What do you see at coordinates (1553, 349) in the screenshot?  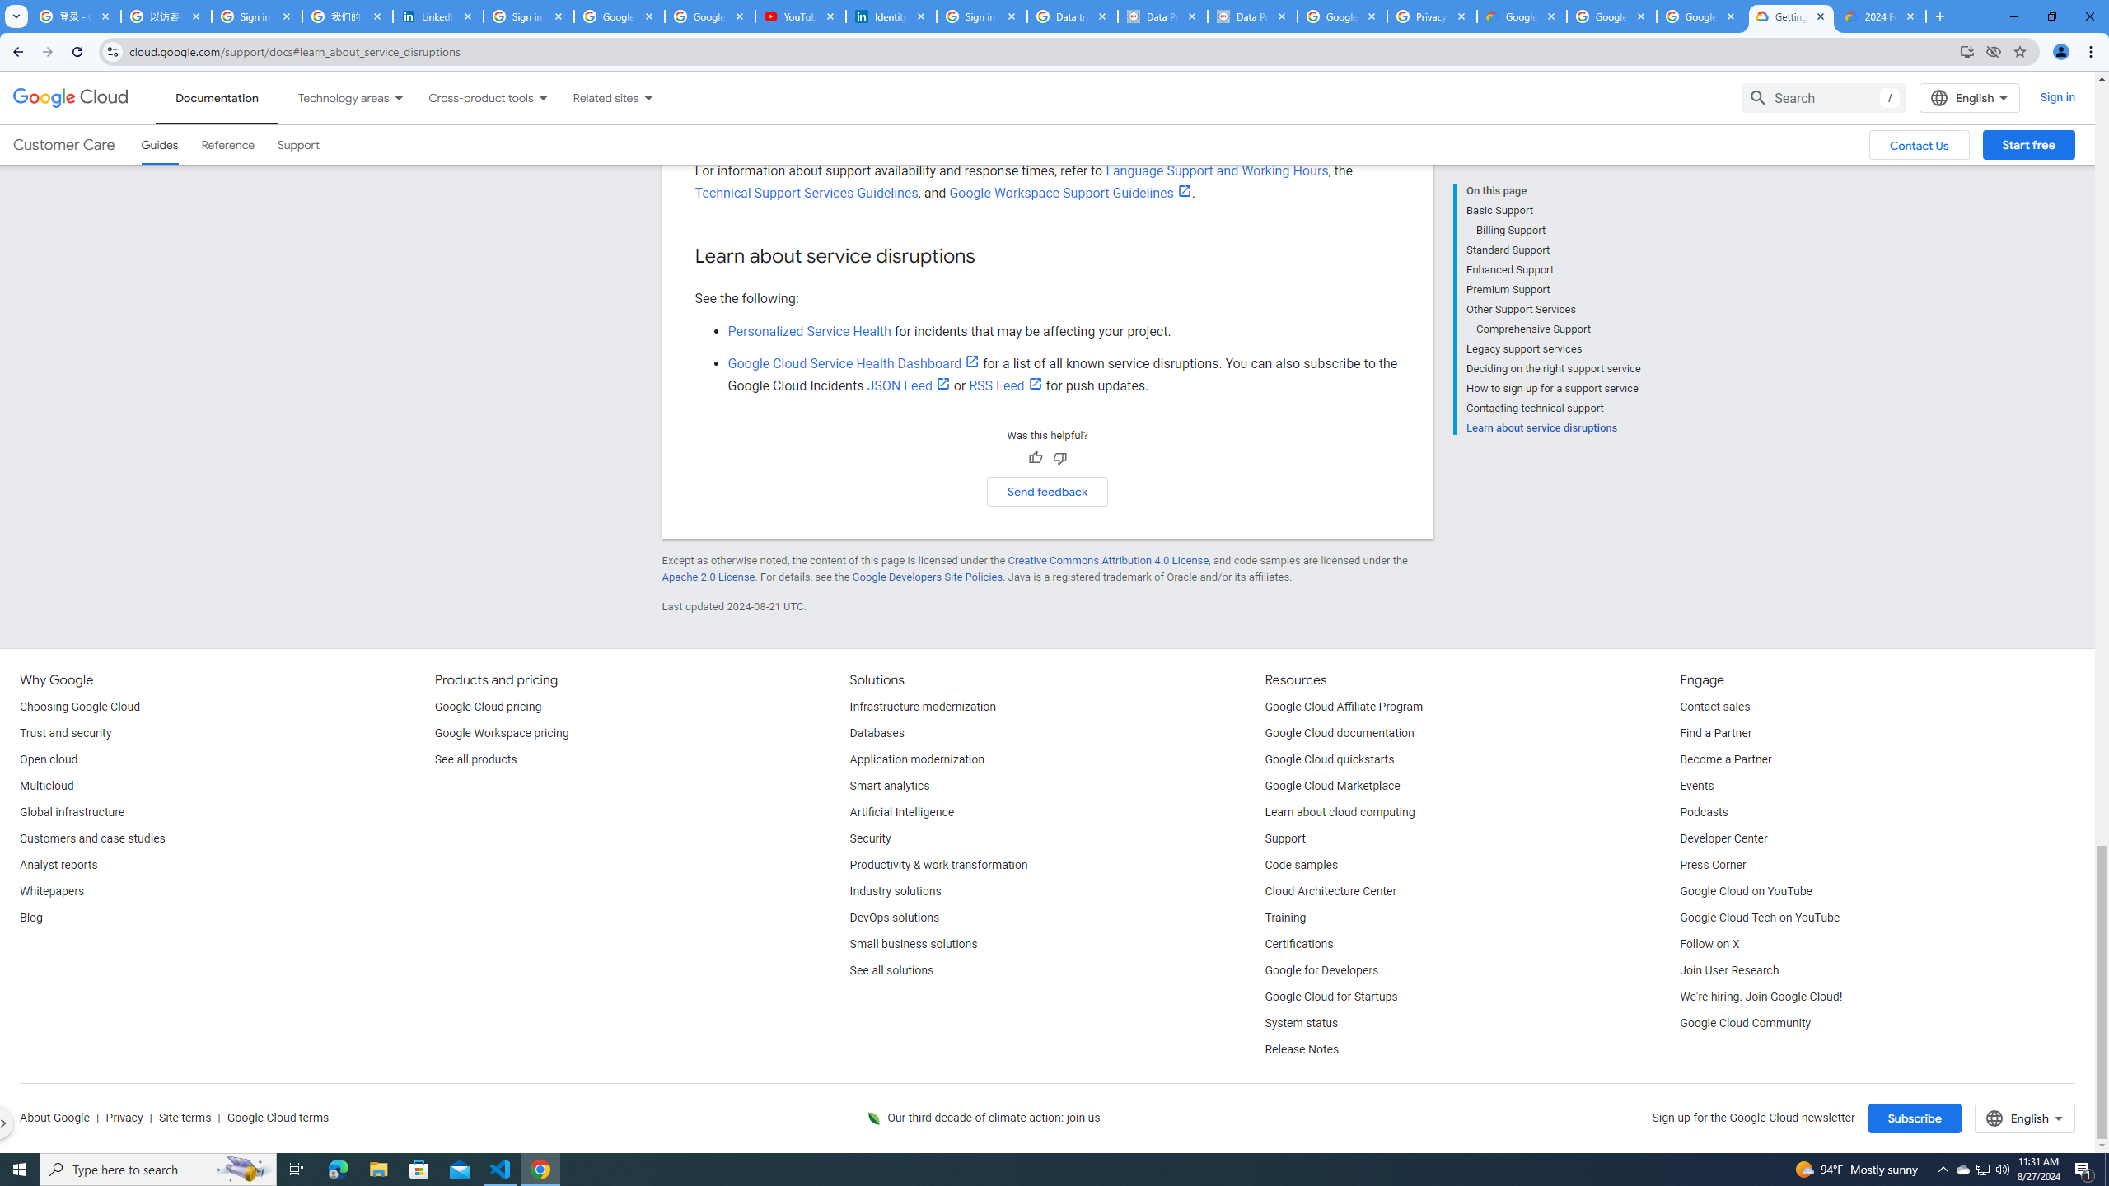 I see `Legacy support services` at bounding box center [1553, 349].